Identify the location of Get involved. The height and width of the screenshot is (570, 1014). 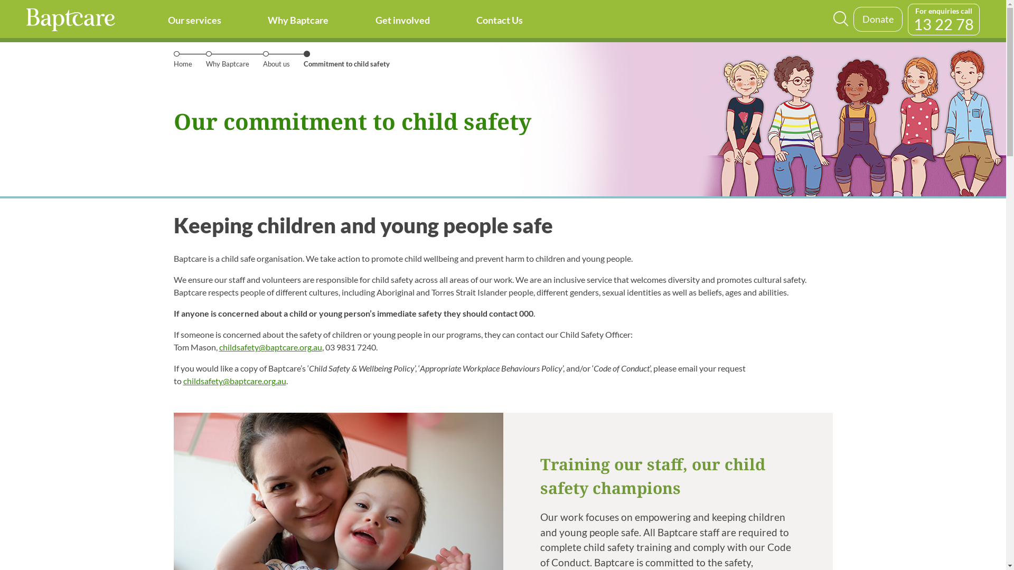
(402, 23).